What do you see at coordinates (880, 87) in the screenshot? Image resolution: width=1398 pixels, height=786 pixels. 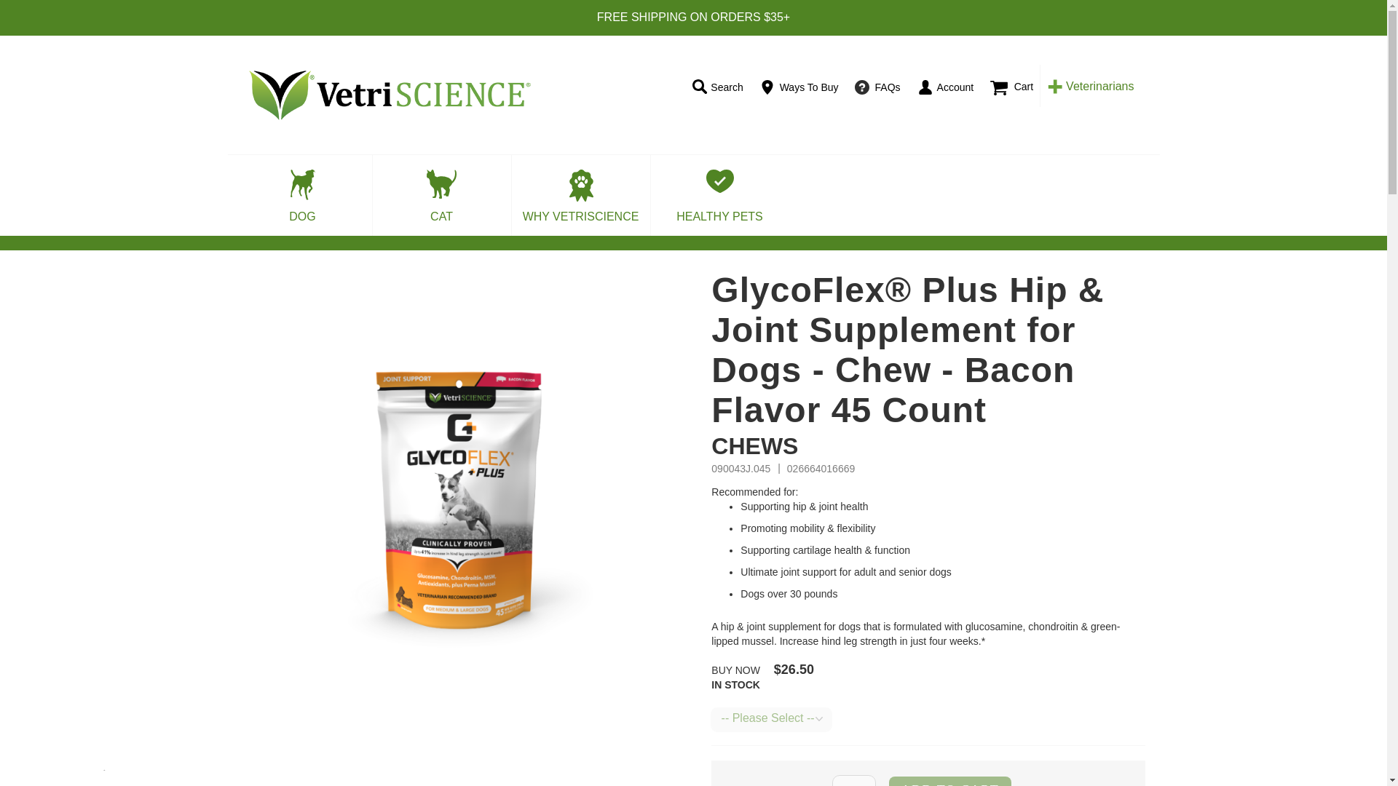 I see `FAQs` at bounding box center [880, 87].